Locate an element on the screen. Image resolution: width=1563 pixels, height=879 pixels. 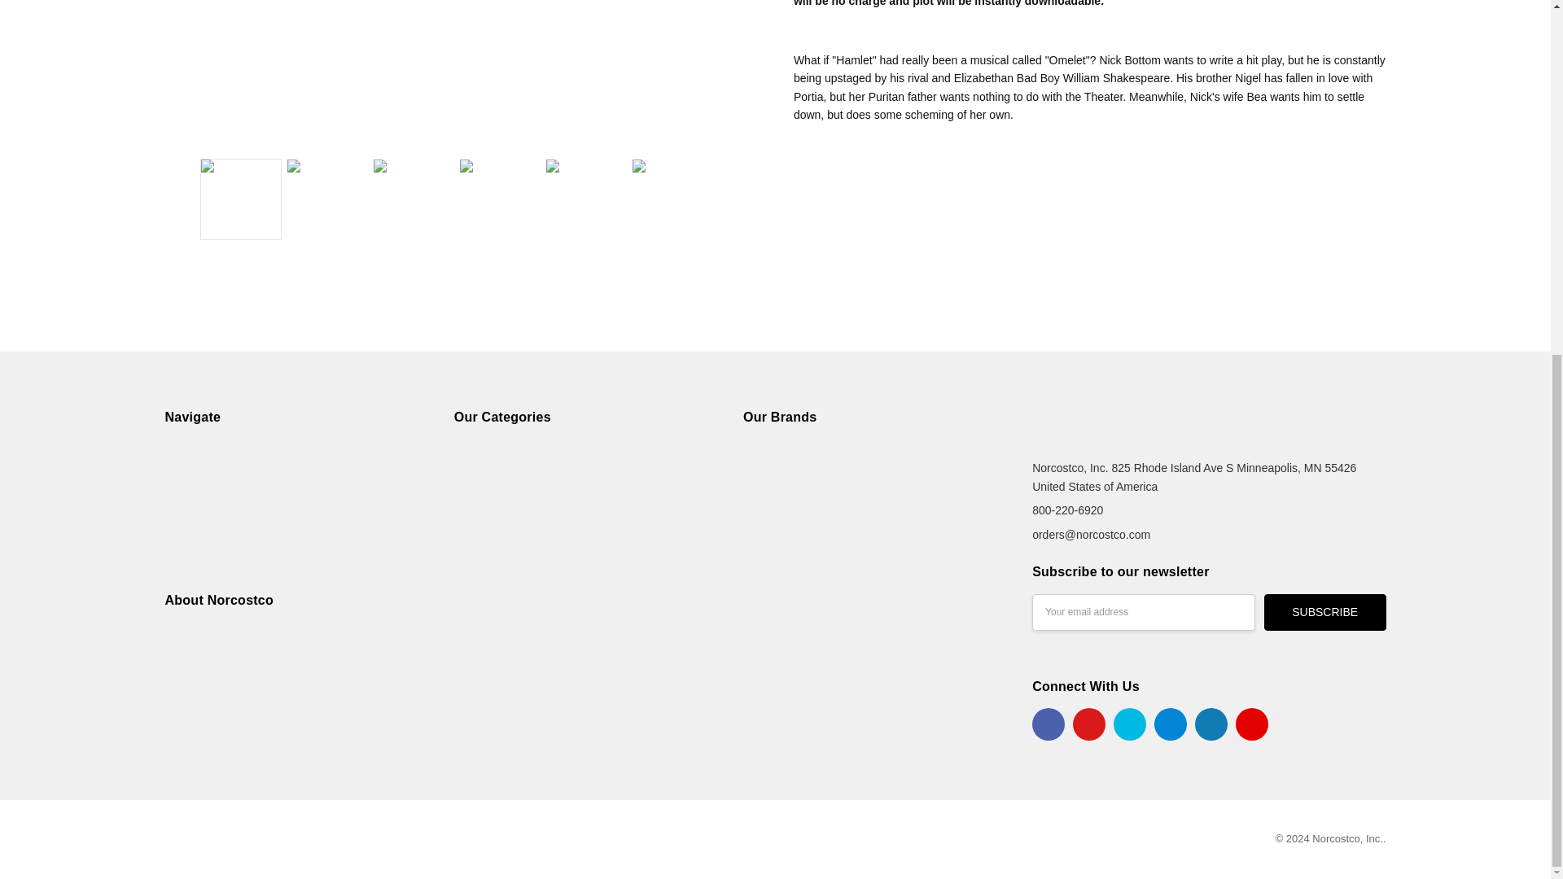
Something Rotten! title image is located at coordinates (240, 199).